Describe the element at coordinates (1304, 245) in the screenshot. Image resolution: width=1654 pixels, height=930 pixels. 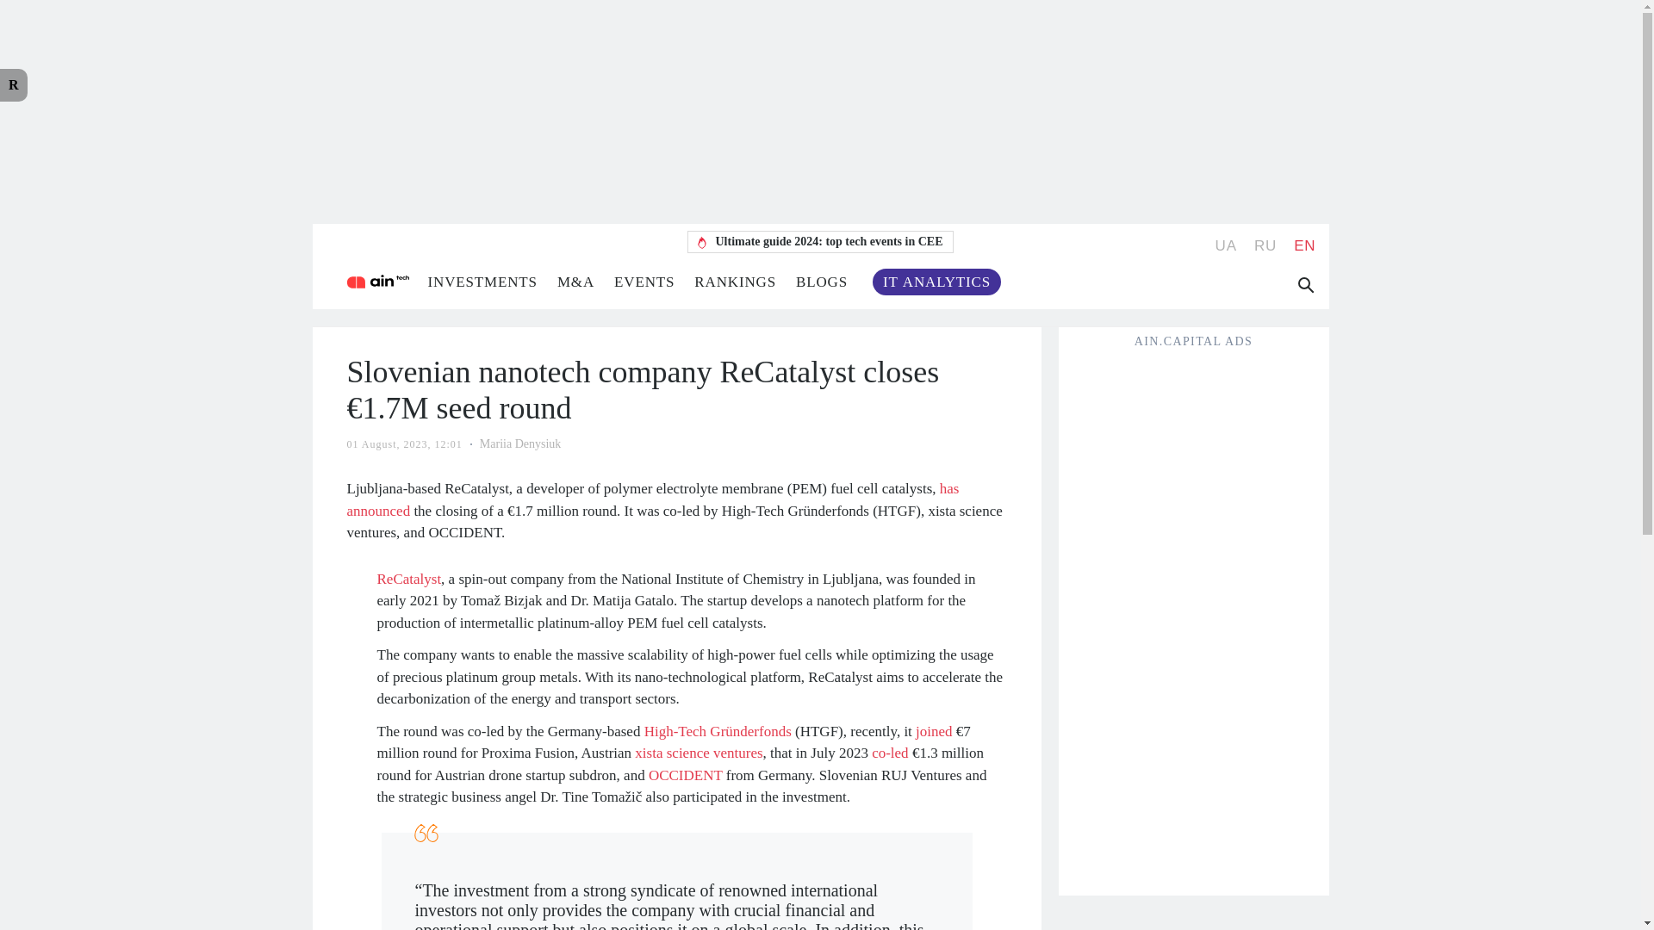
I see `EN` at that location.